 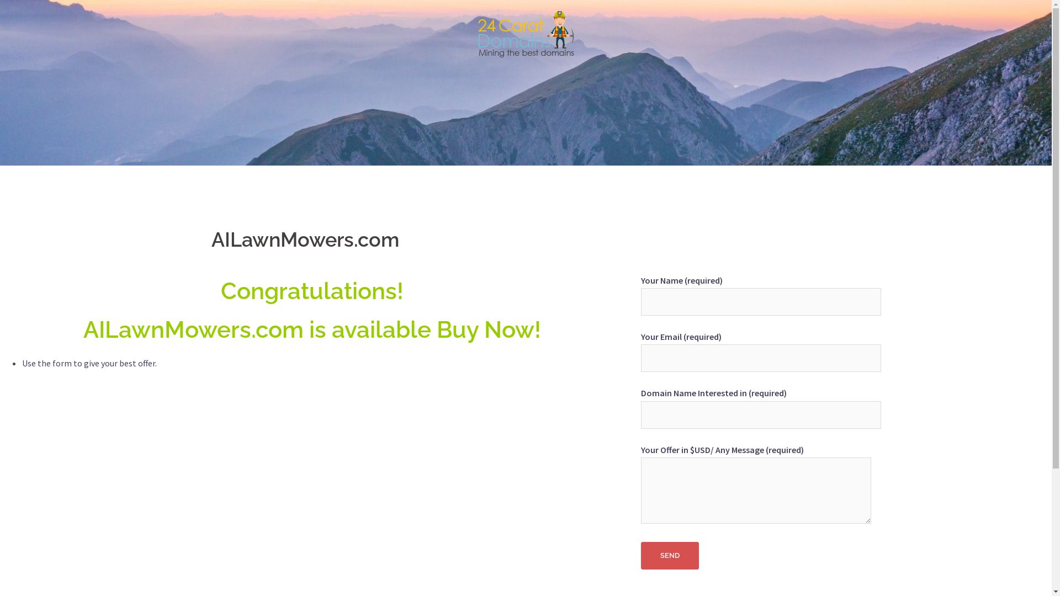 What do you see at coordinates (526, 37) in the screenshot?
I see `24 Carat Domains` at bounding box center [526, 37].